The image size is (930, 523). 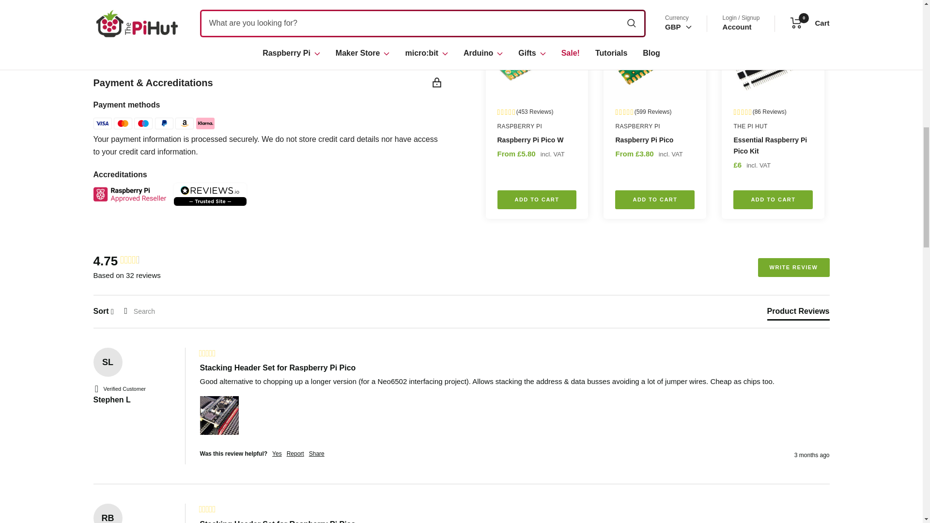 What do you see at coordinates (655, 5) in the screenshot?
I see `4.83 Stars - 599 Reviews` at bounding box center [655, 5].